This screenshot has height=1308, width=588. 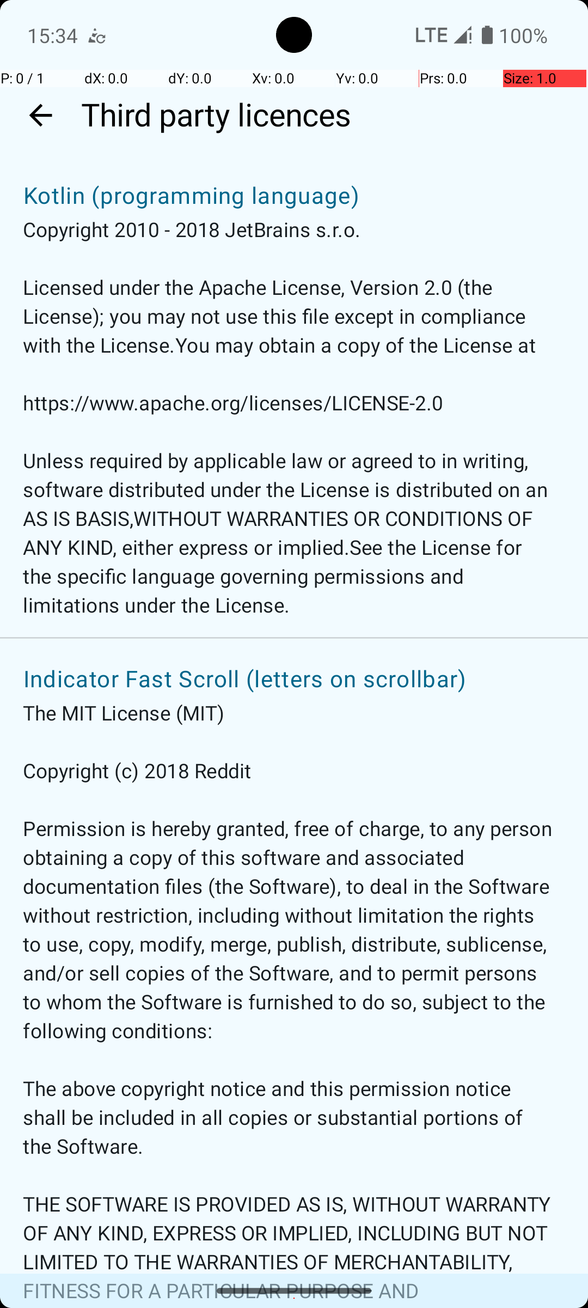 What do you see at coordinates (289, 418) in the screenshot?
I see `Copyright 2010 - 2018 JetBrains s.r.o.

Licensed under the Apache License, Version 2.0 (the License); you may not use this file except in compliance with the License.You may obtain a copy of the License at

https://www.apache.org/licenses/LICENSE-2.0

Unless required by applicable law or agreed to in writing, software distributed under the License is distributed on an AS IS BASIS,WITHOUT WARRANTIES OR CONDITIONS OF ANY KIND, either express or implied.See the License for the specific language governing permissions and limitations under the License.` at bounding box center [289, 418].